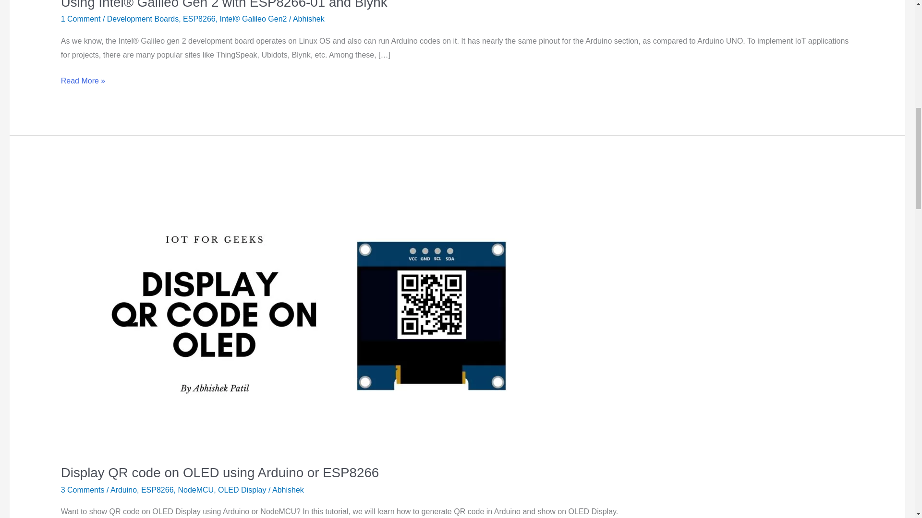 This screenshot has height=518, width=922. What do you see at coordinates (288, 490) in the screenshot?
I see `View all posts by Abhishek` at bounding box center [288, 490].